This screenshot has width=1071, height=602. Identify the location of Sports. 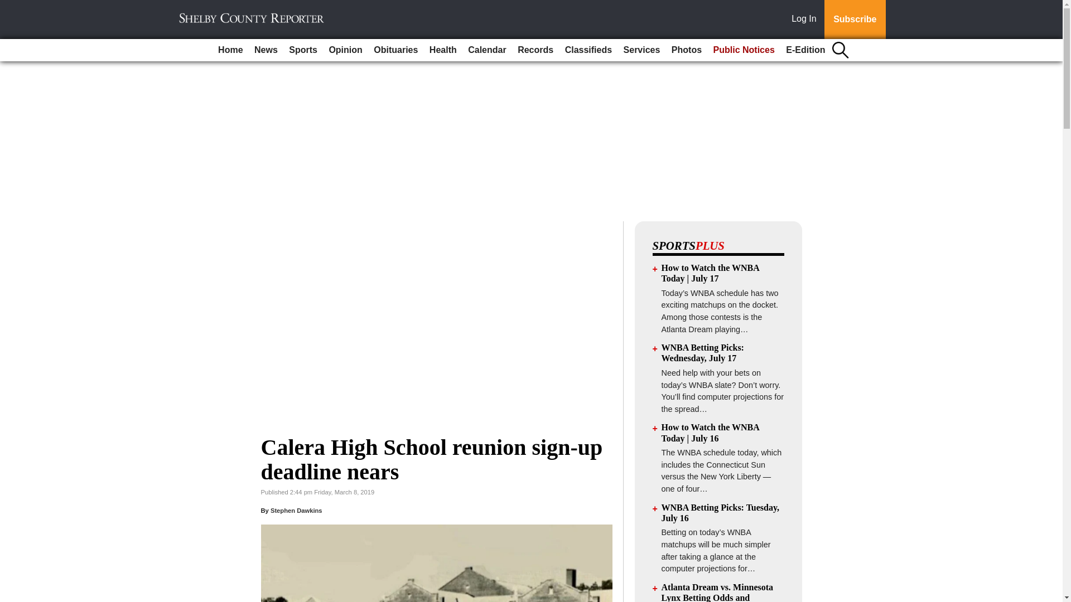
(303, 50).